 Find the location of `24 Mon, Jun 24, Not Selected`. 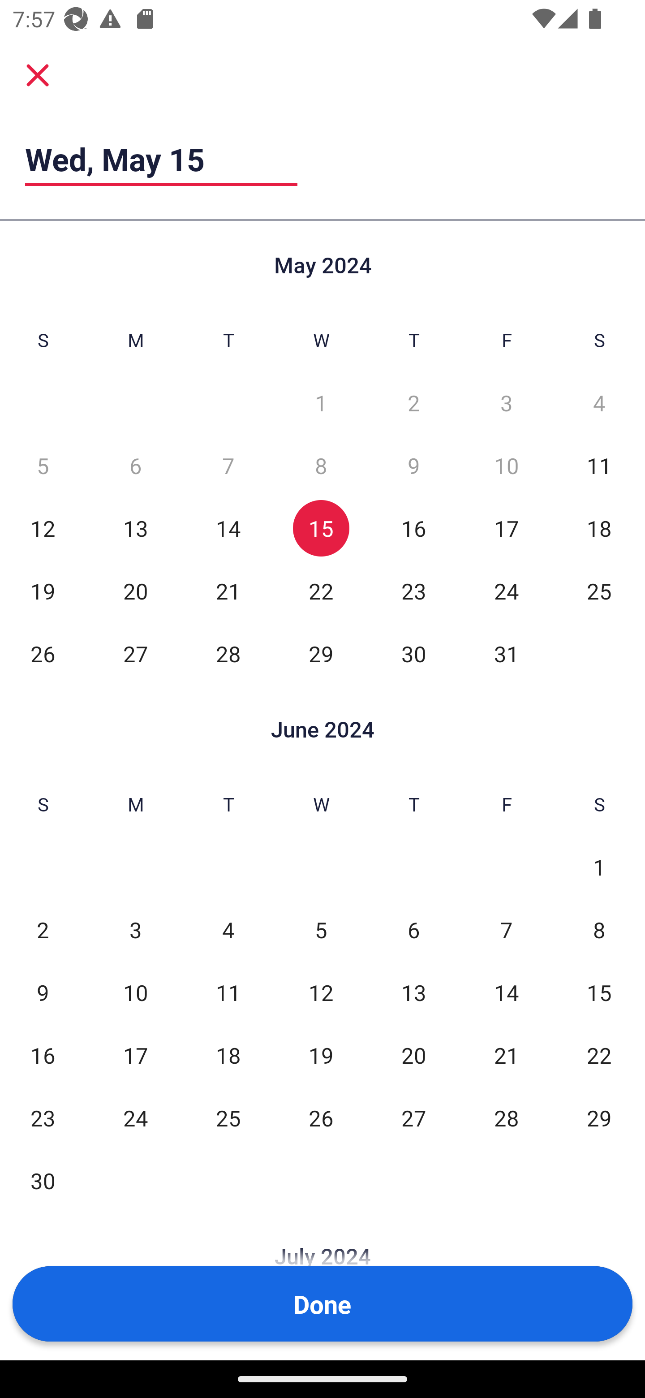

24 Mon, Jun 24, Not Selected is located at coordinates (135, 1118).